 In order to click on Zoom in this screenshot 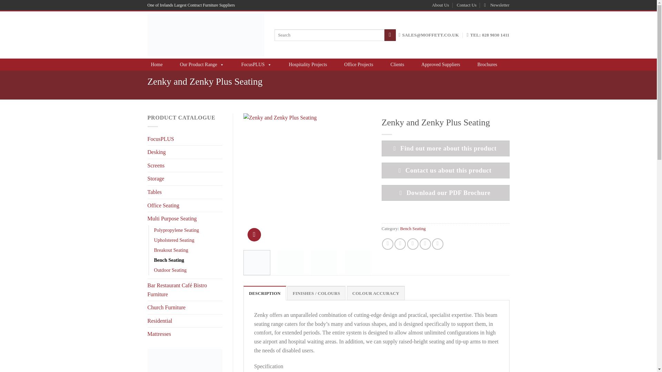, I will do `click(254, 235)`.